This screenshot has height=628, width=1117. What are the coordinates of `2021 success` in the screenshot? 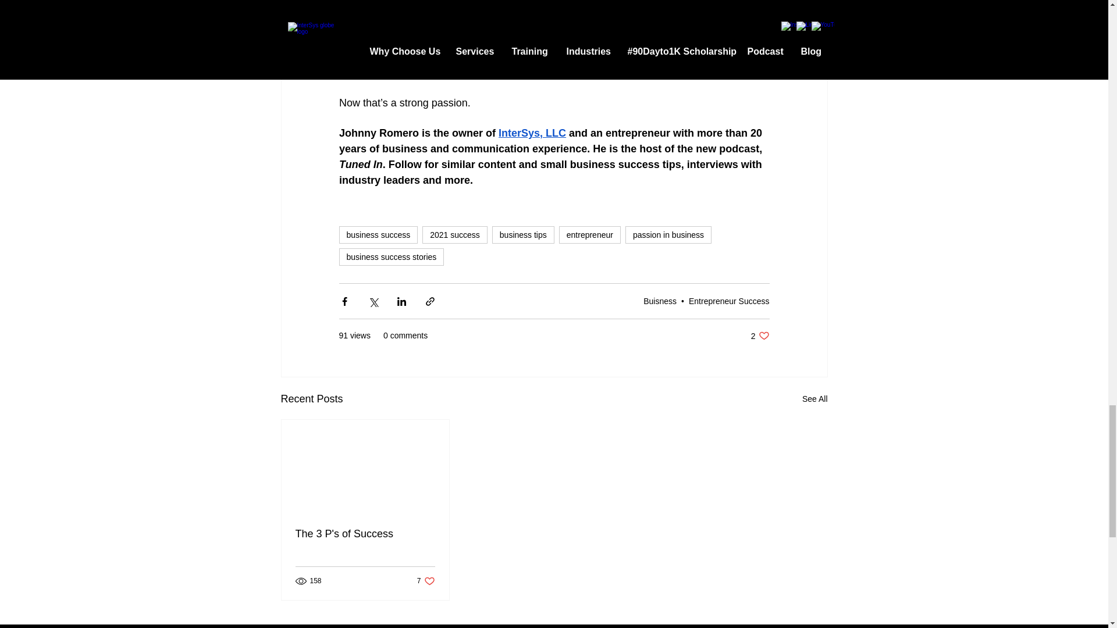 It's located at (454, 235).